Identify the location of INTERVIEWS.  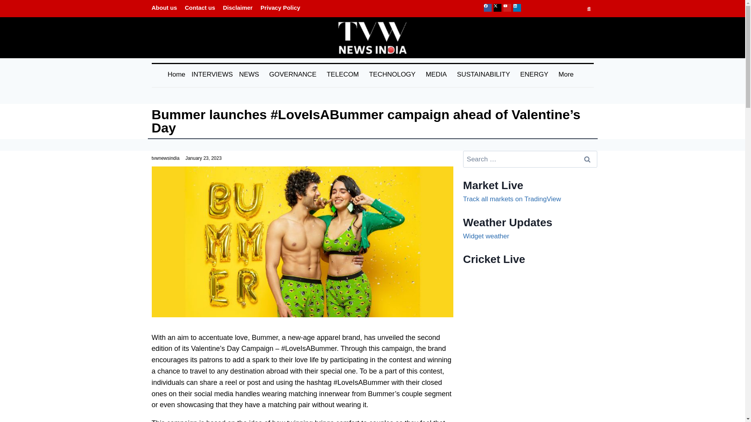
(212, 74).